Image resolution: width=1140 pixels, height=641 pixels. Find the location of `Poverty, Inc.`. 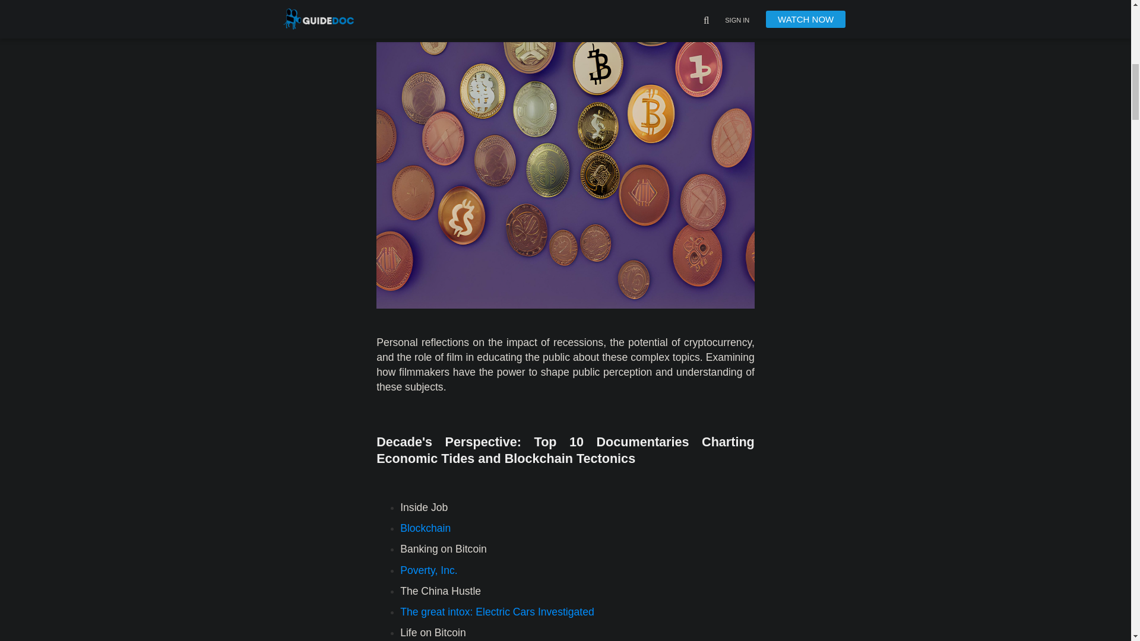

Poverty, Inc. is located at coordinates (428, 570).